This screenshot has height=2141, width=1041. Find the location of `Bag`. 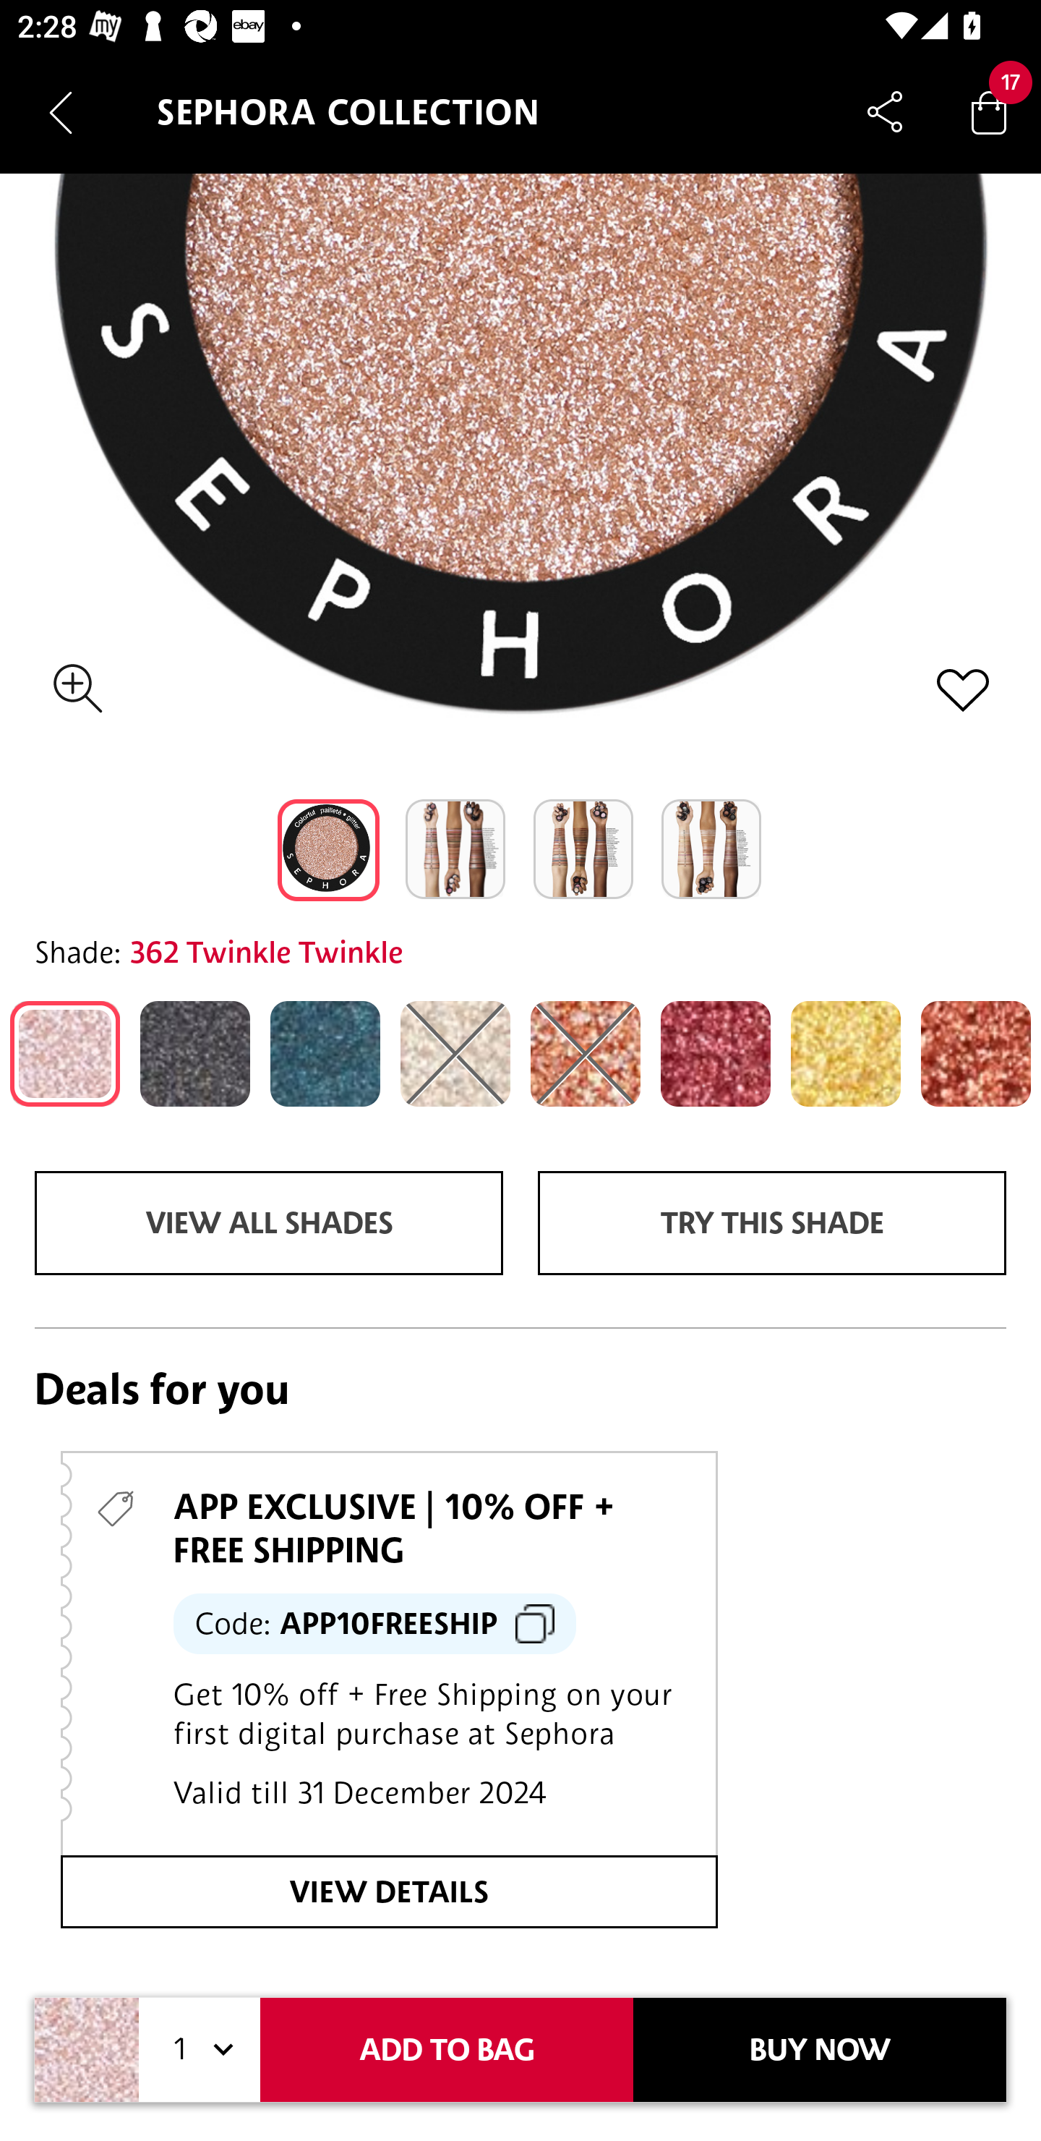

Bag is located at coordinates (989, 111).